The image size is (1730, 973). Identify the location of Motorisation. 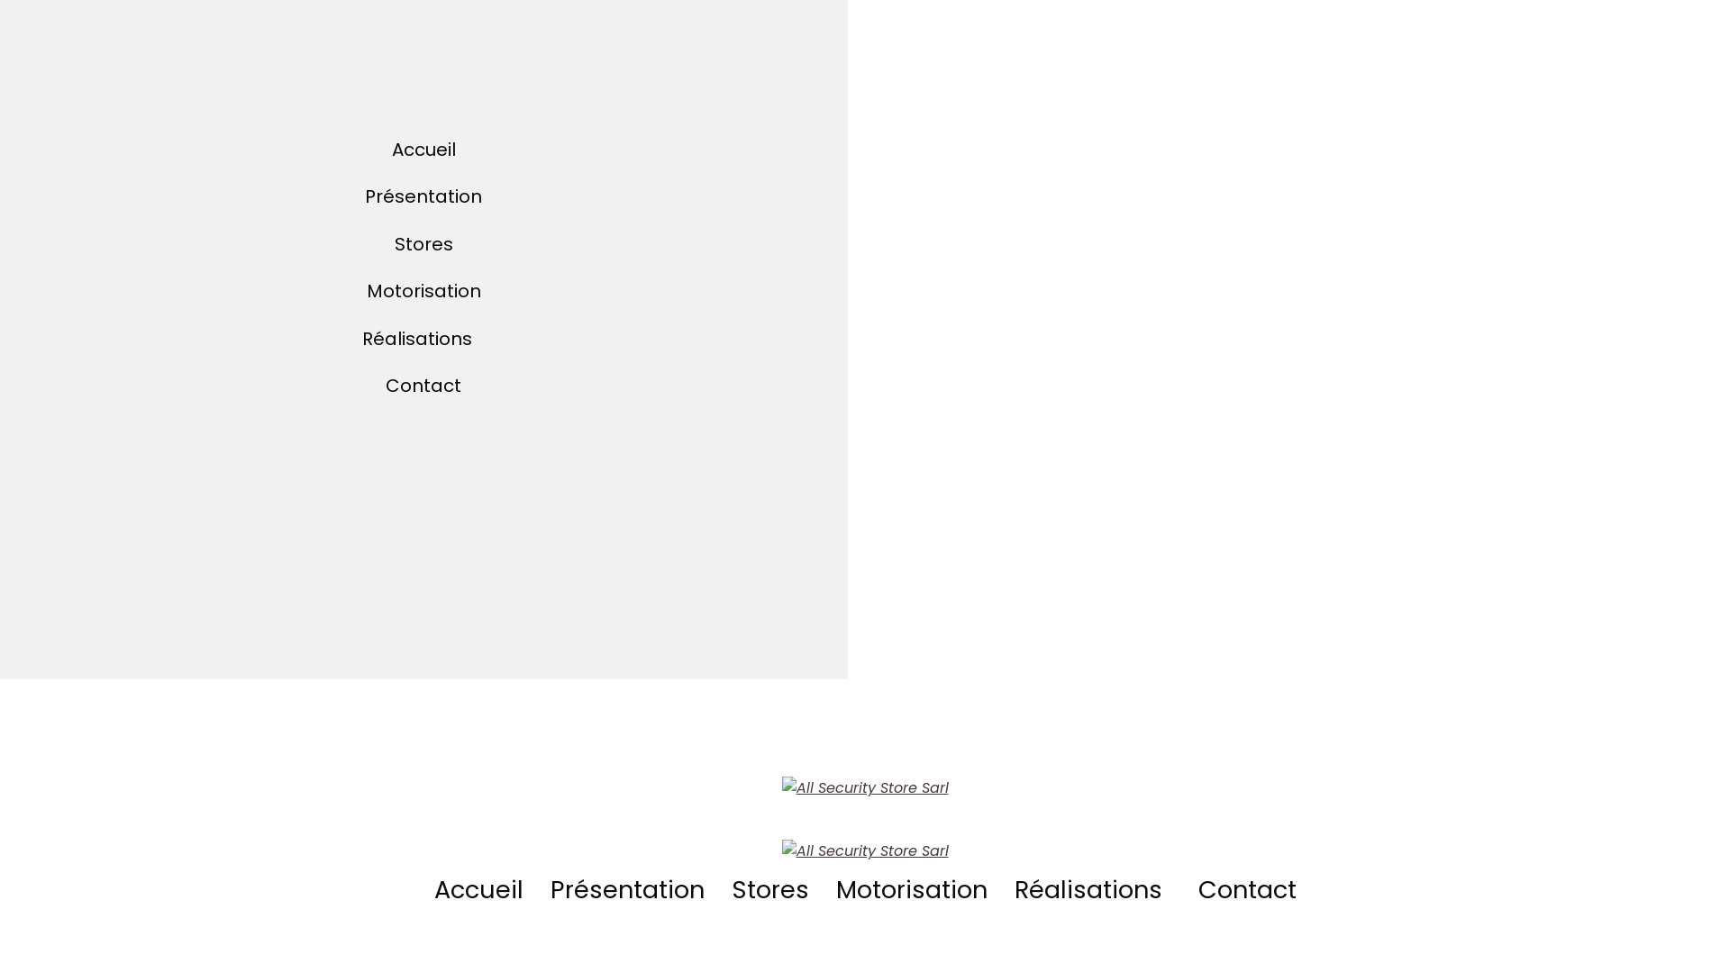
(912, 890).